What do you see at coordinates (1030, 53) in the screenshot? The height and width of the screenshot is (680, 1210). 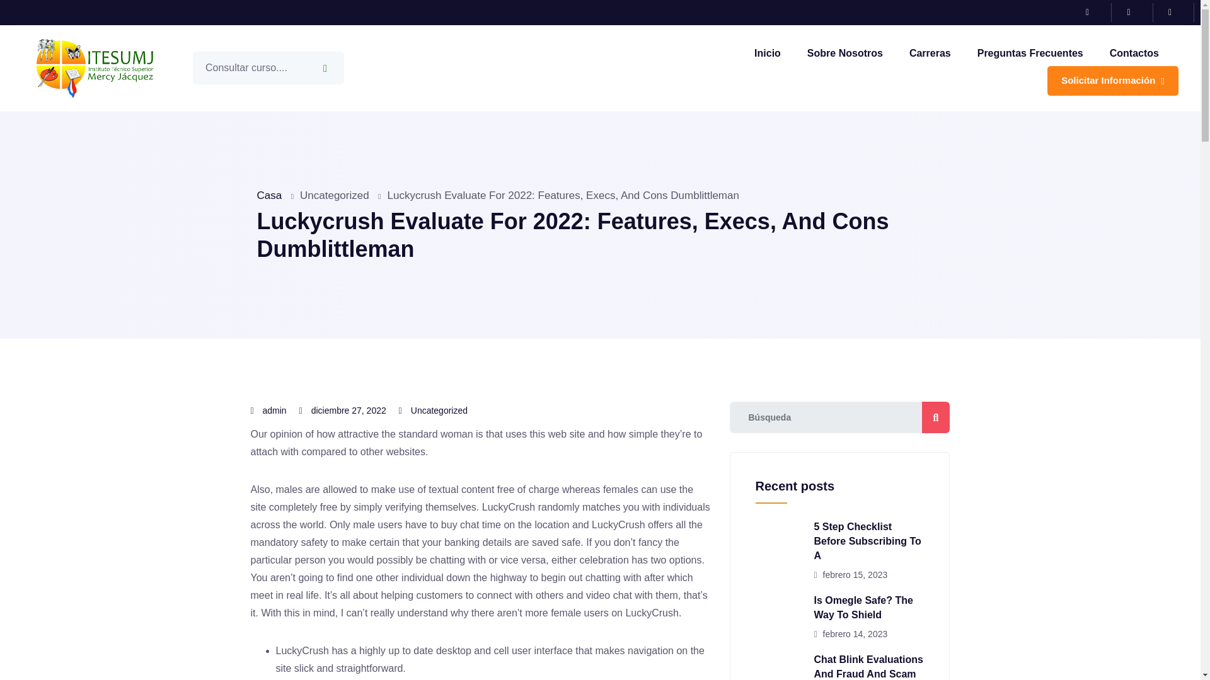 I see `Preguntas Frecuentes` at bounding box center [1030, 53].